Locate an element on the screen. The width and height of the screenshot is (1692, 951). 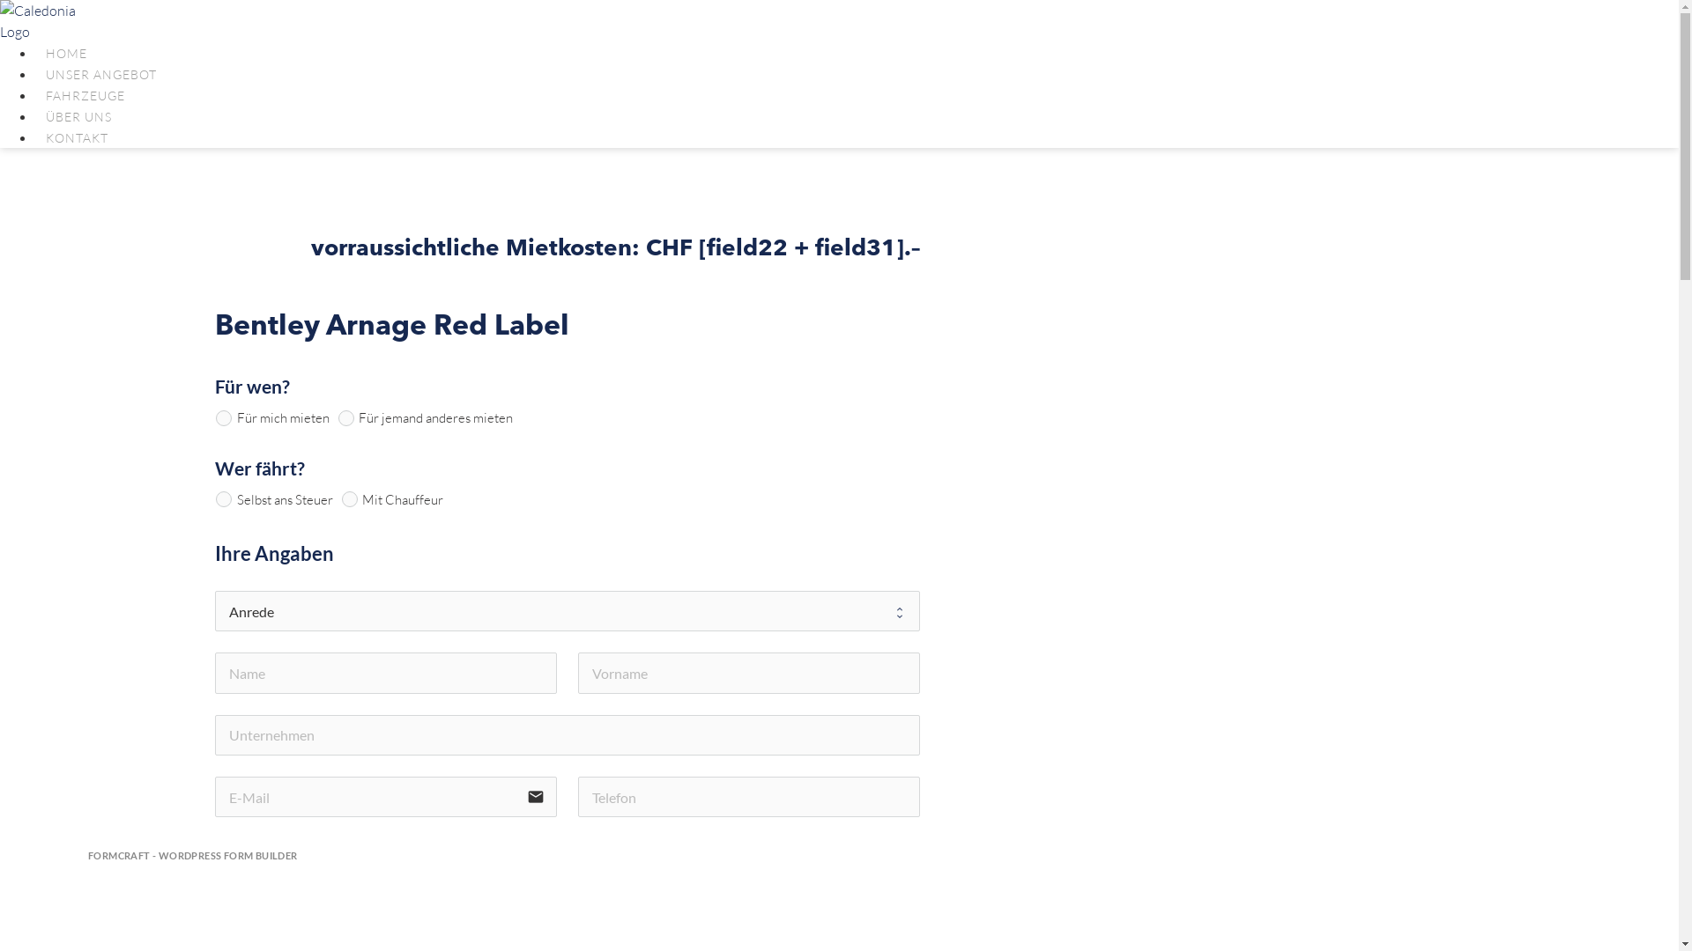
HOME is located at coordinates (67, 53).